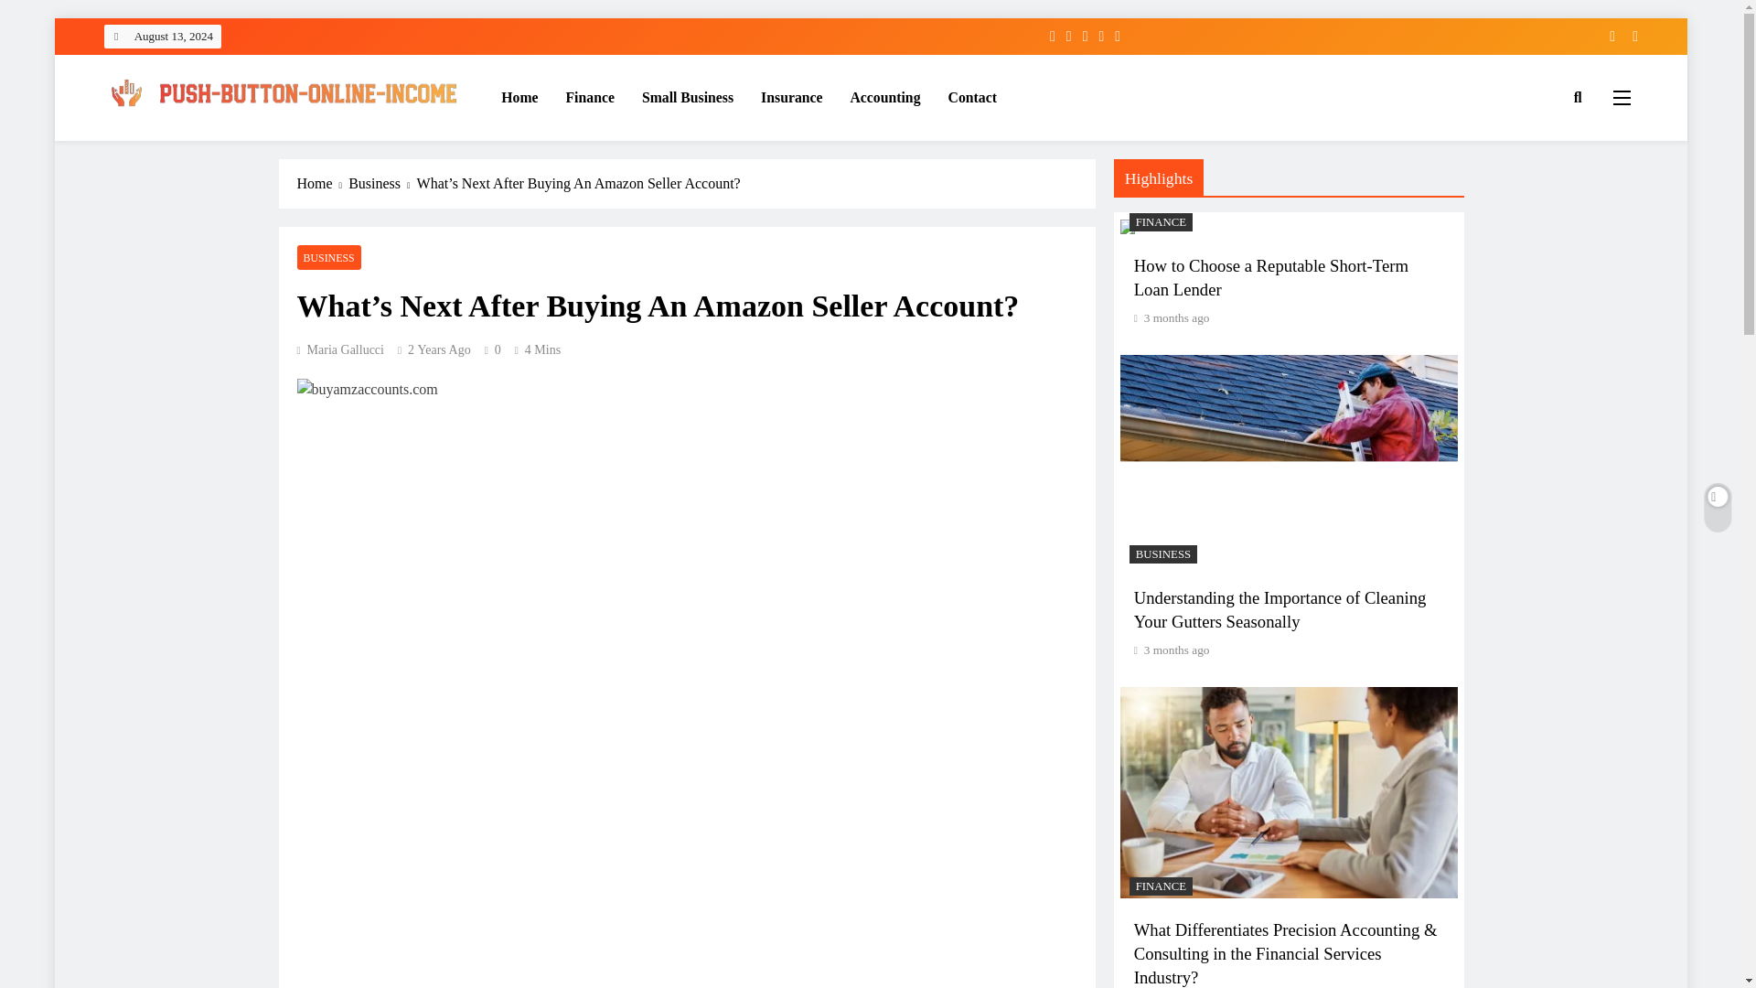  Describe the element at coordinates (519, 97) in the screenshot. I see `Home` at that location.